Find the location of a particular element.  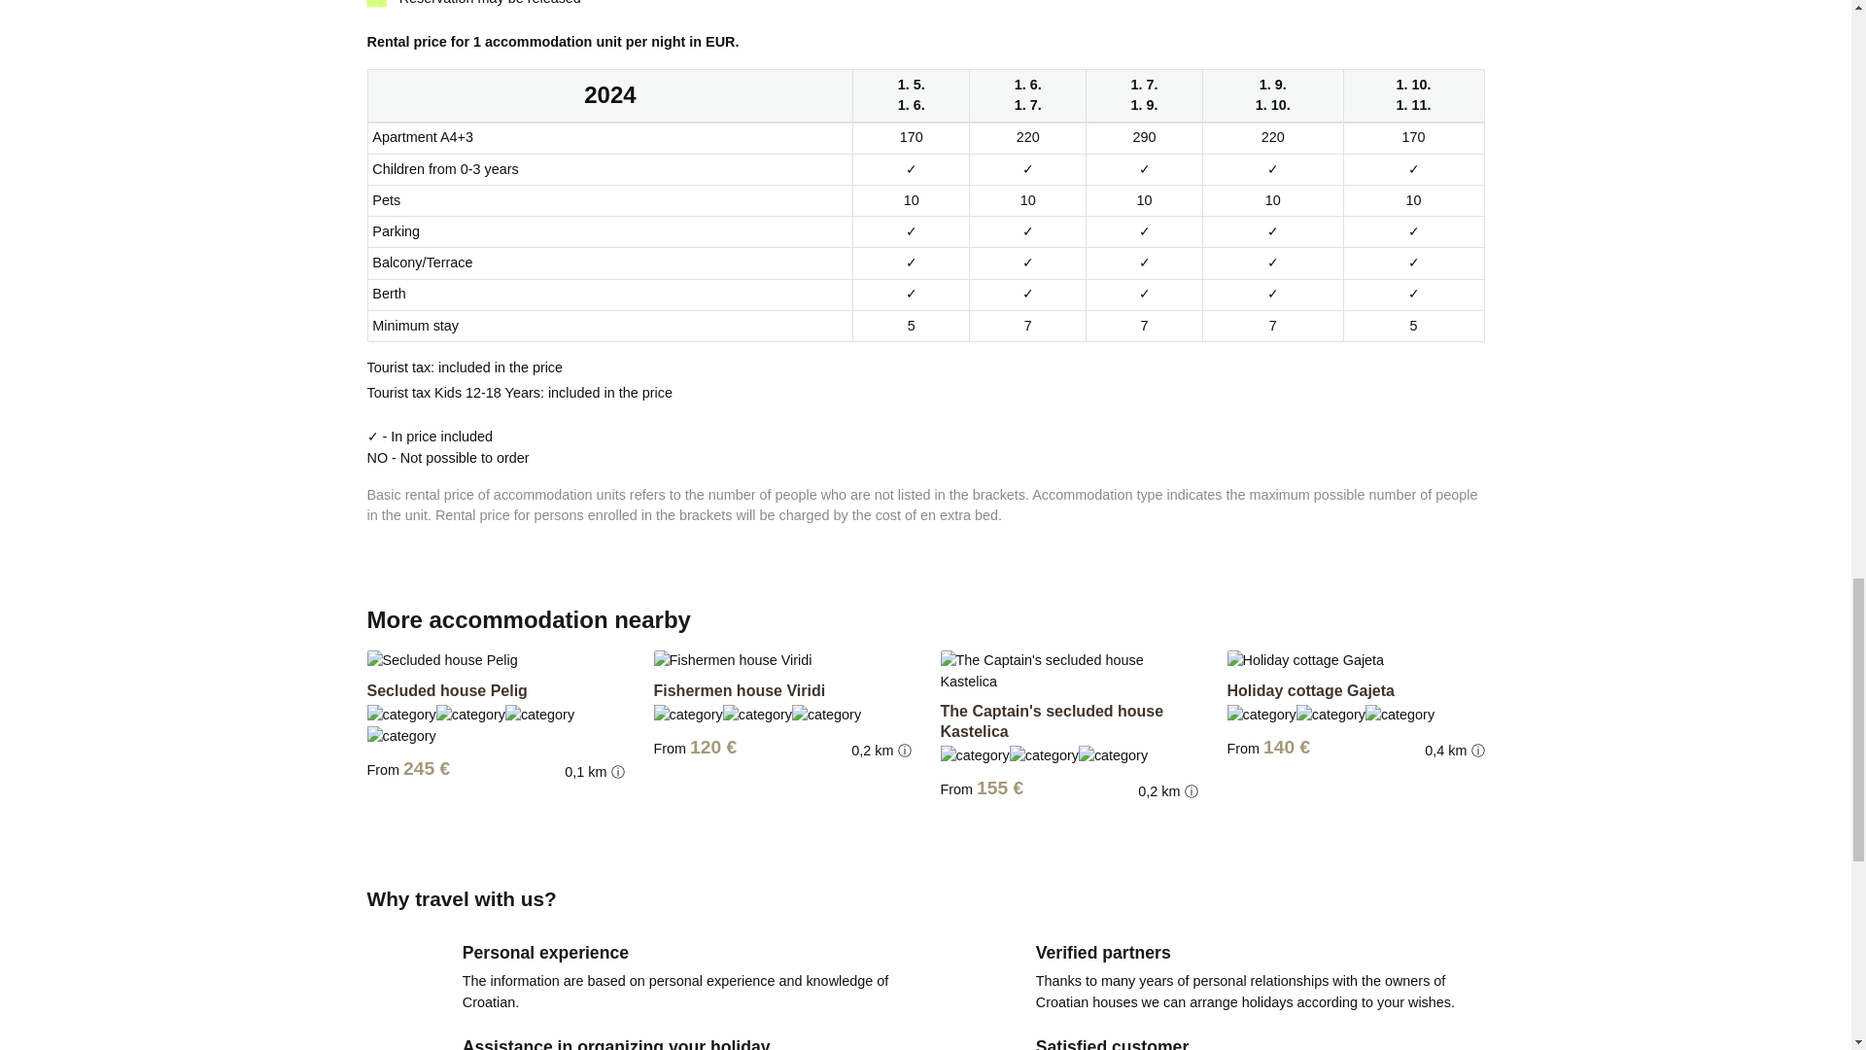

Holiday cottage Gajeta is located at coordinates (1310, 690).